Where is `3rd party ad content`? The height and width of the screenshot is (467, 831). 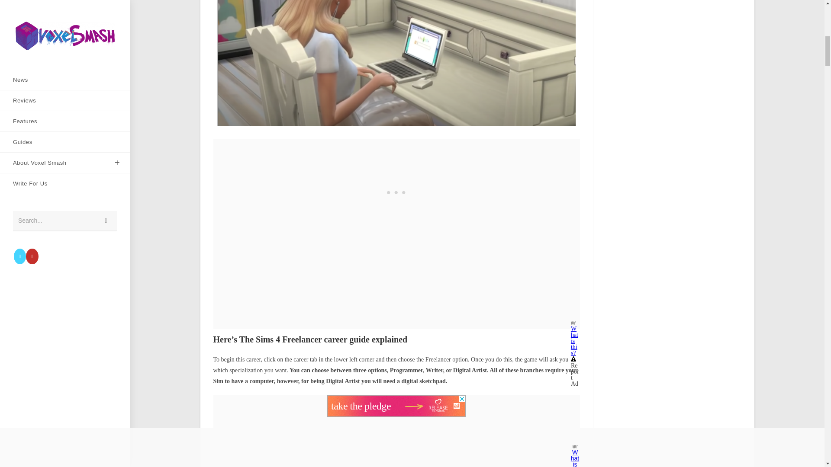 3rd party ad content is located at coordinates (396, 406).